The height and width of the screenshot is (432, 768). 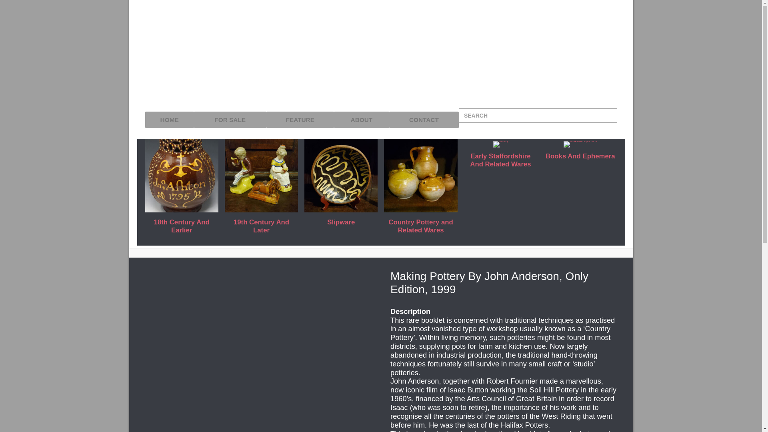 What do you see at coordinates (169, 120) in the screenshot?
I see `HOME` at bounding box center [169, 120].